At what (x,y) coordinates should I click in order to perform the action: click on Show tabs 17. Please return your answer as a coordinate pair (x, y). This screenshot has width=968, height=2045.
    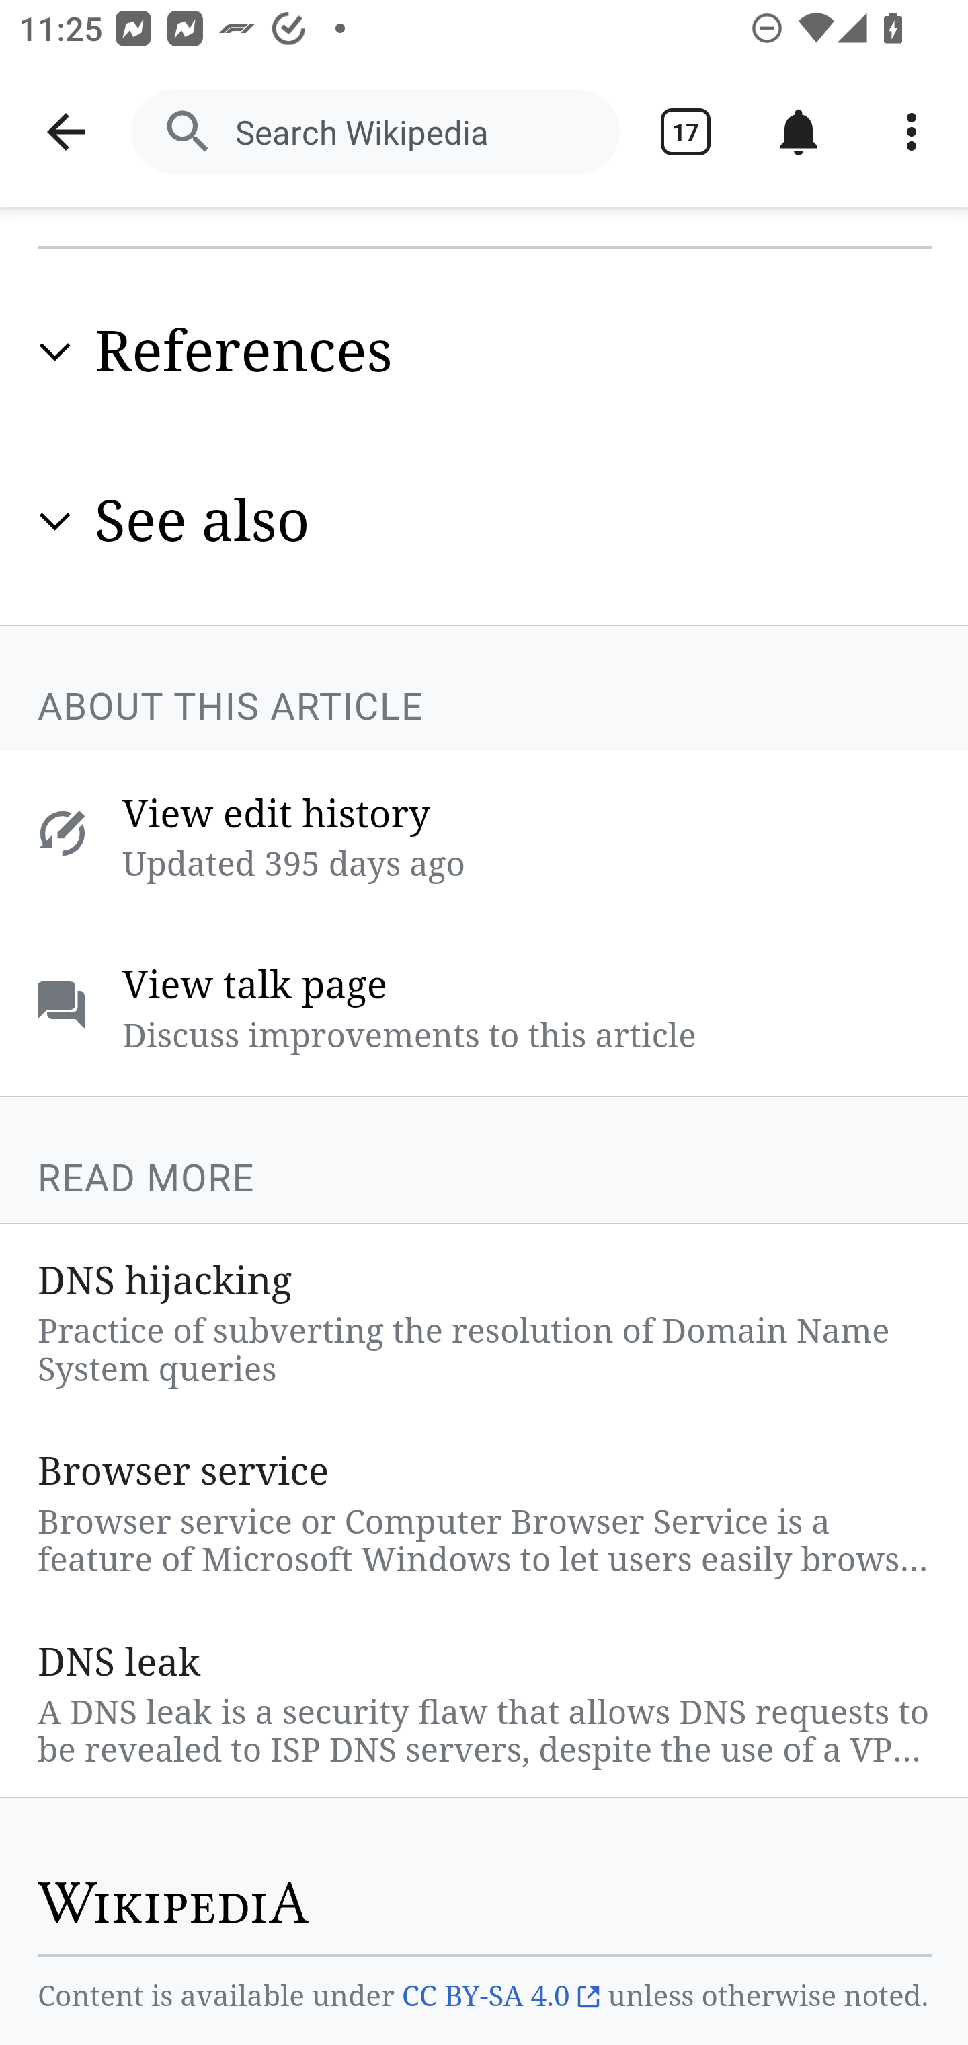
    Looking at the image, I should click on (686, 132).